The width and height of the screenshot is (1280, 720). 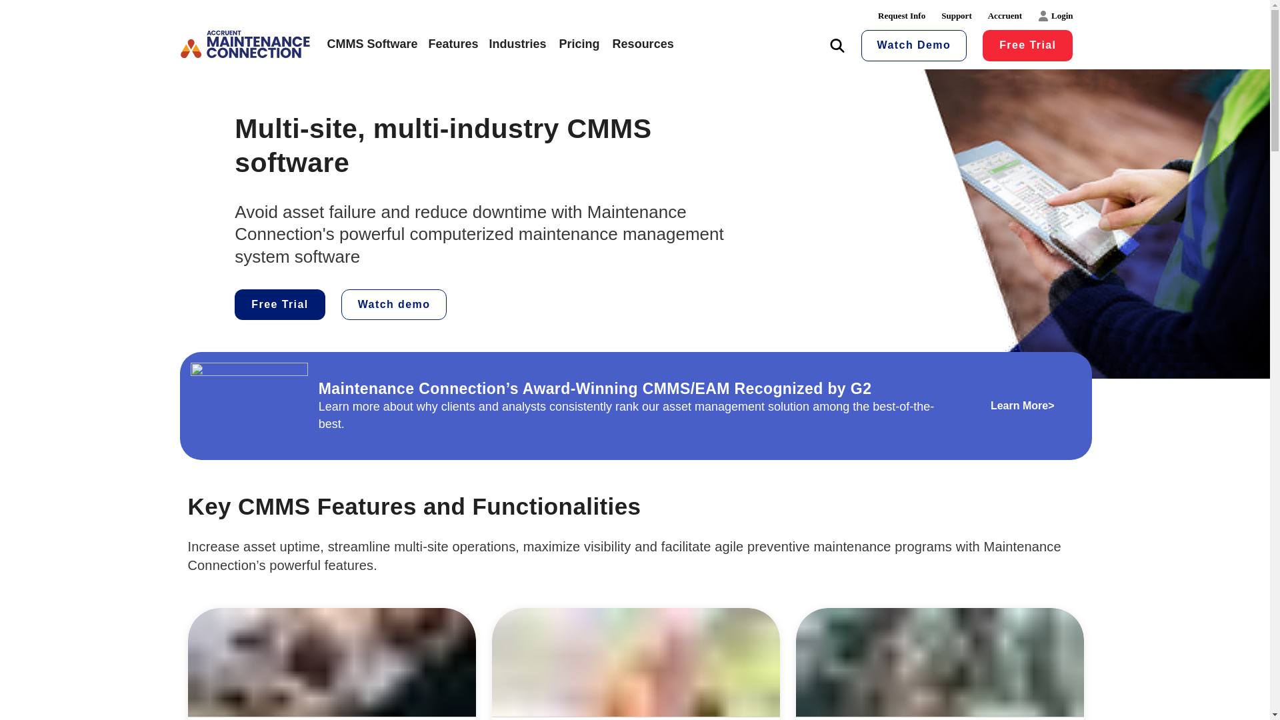 What do you see at coordinates (1056, 16) in the screenshot?
I see `Login` at bounding box center [1056, 16].